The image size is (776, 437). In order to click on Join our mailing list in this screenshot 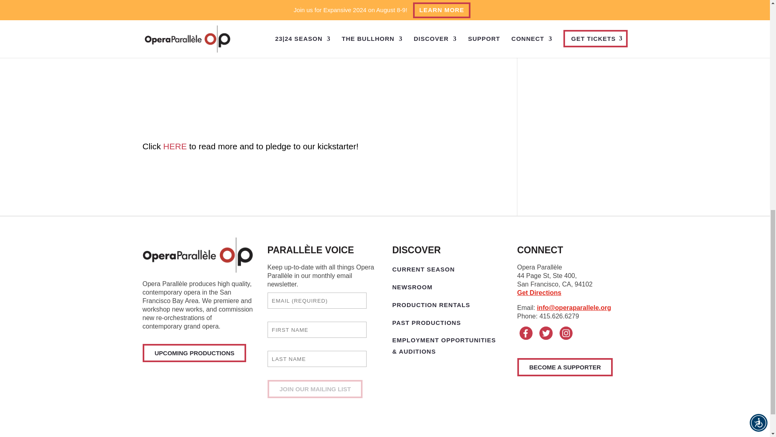, I will do `click(315, 388)`.